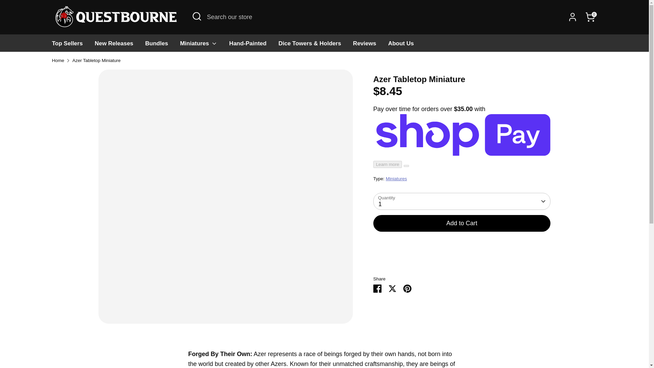 The image size is (654, 368). What do you see at coordinates (364, 45) in the screenshot?
I see `Reviews` at bounding box center [364, 45].